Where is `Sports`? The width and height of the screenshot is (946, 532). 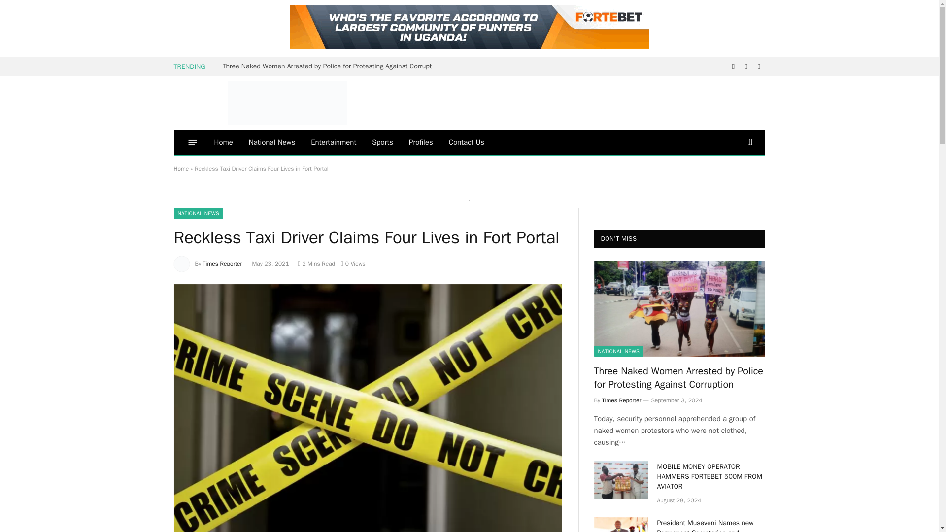 Sports is located at coordinates (382, 142).